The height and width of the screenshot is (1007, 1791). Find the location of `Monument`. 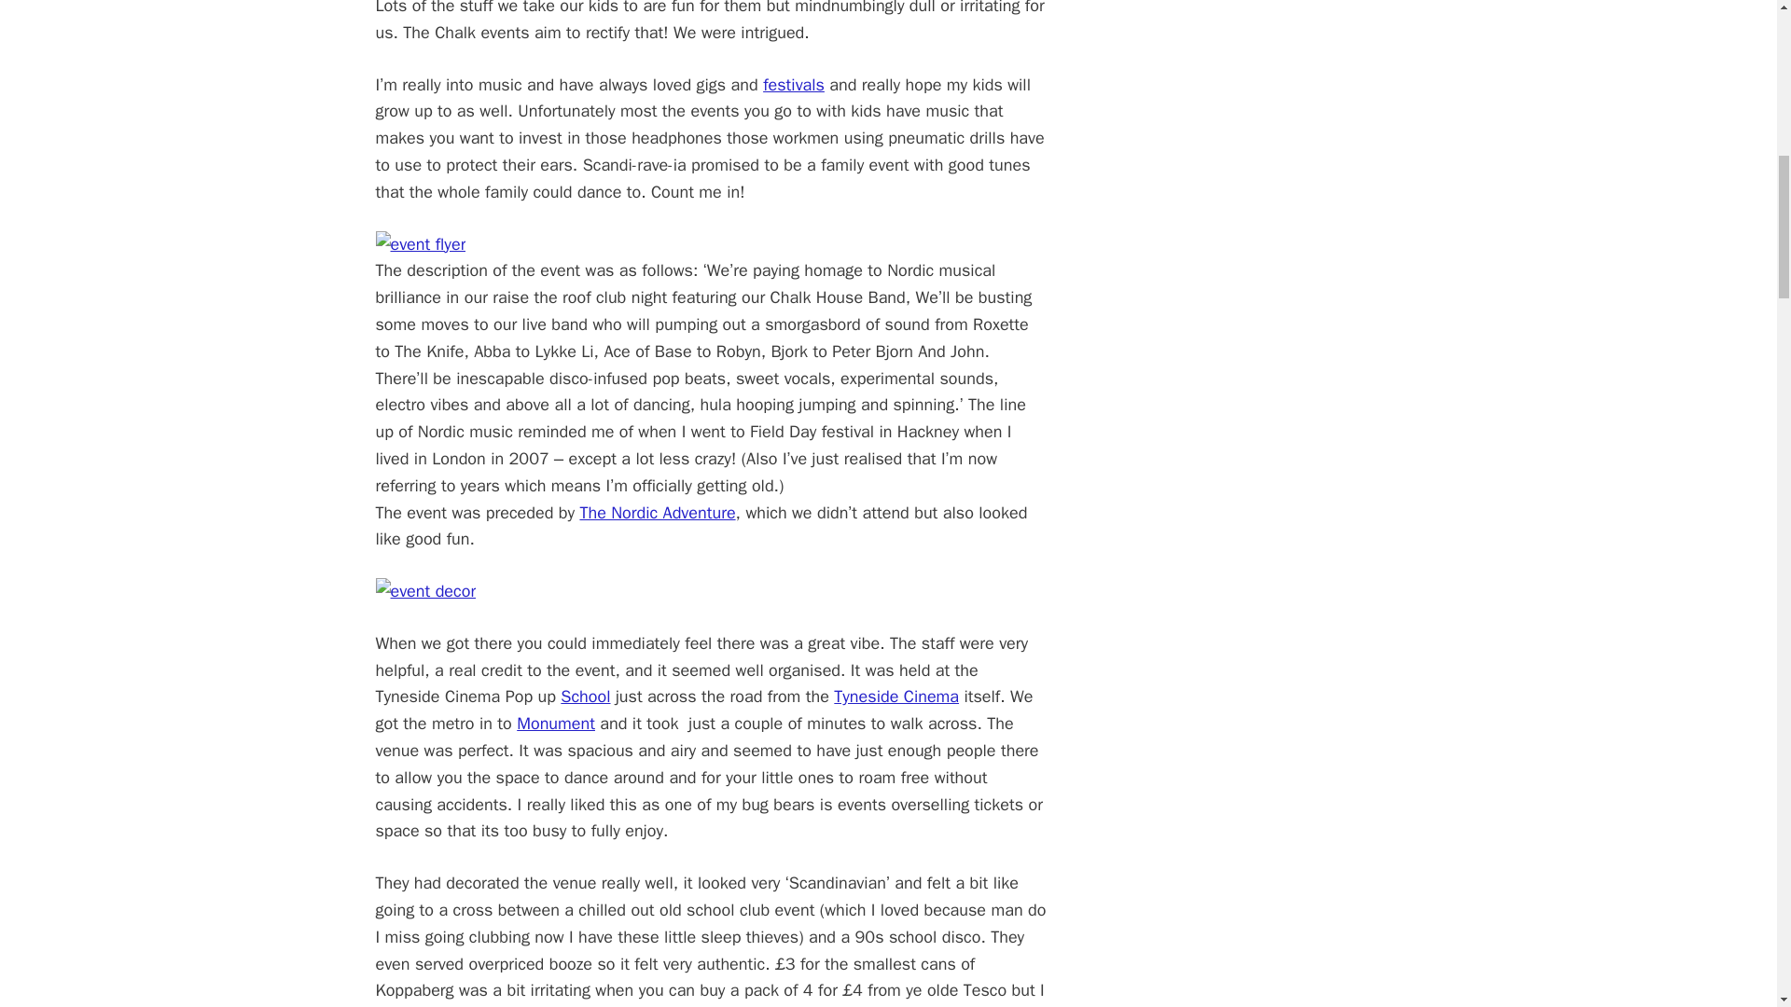

Monument is located at coordinates (556, 724).